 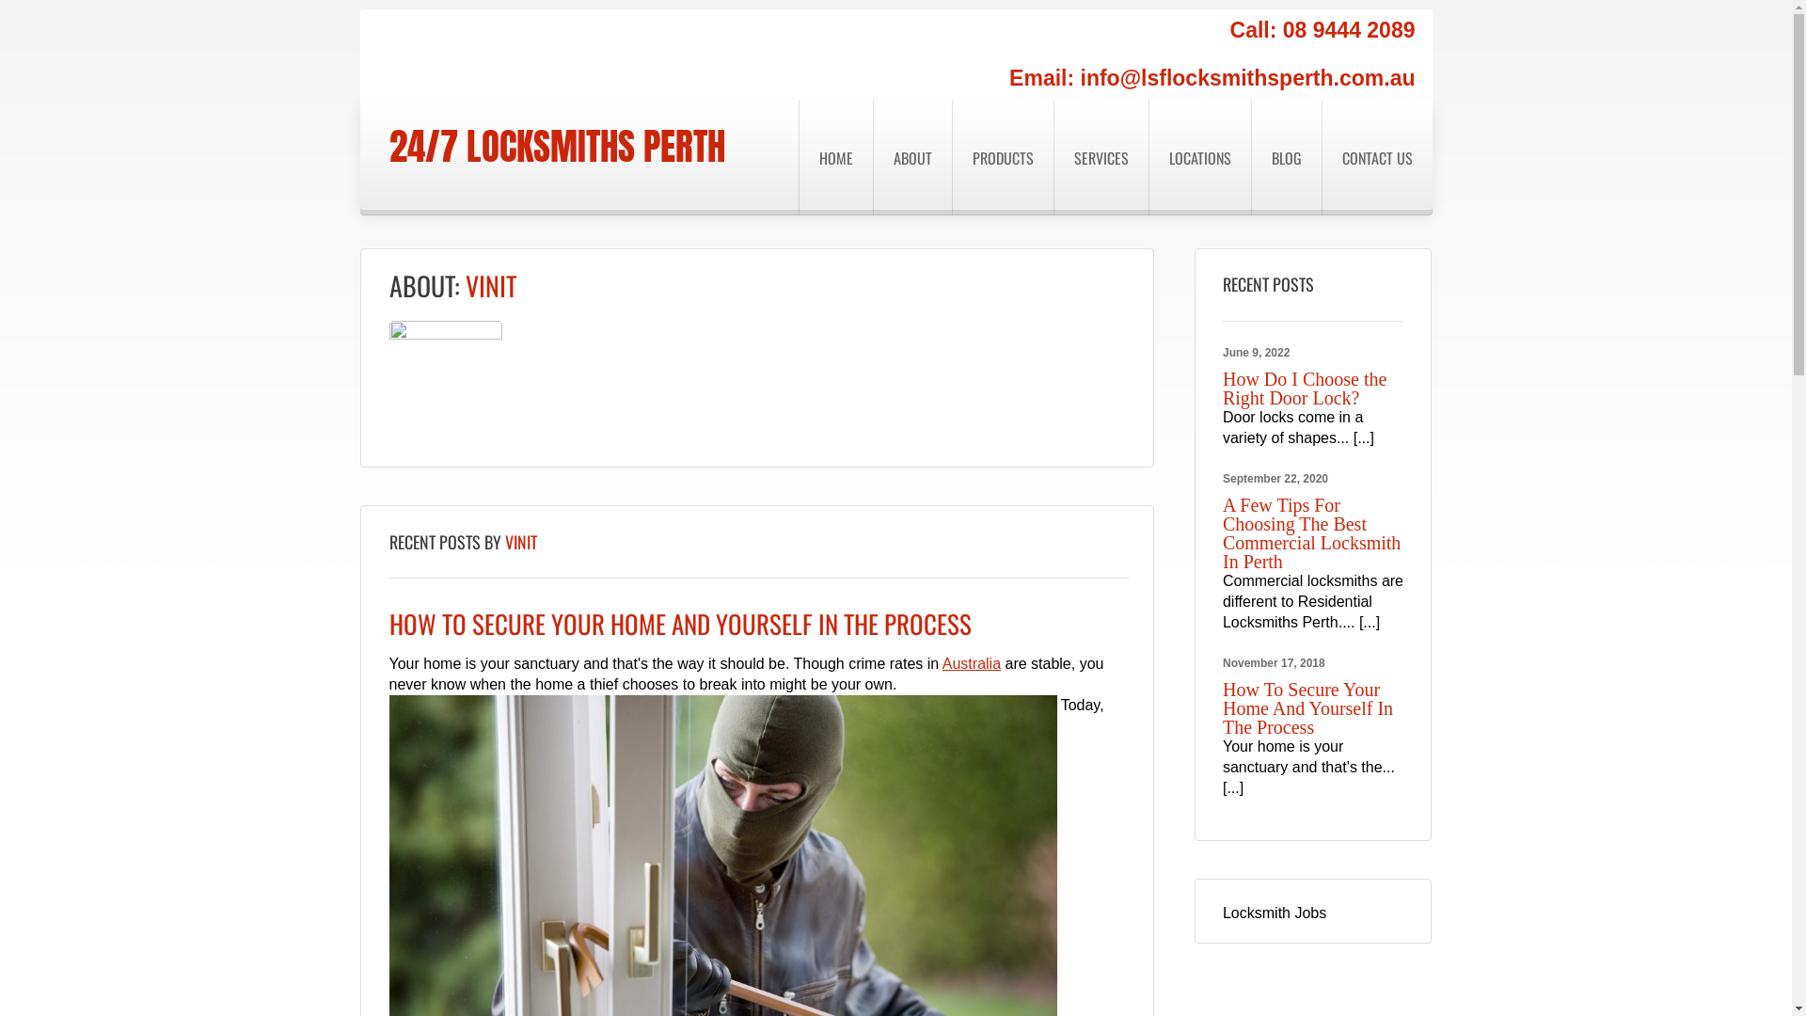 I want to click on How To Secure Your Home And Yourself In The Process, so click(x=1307, y=708).